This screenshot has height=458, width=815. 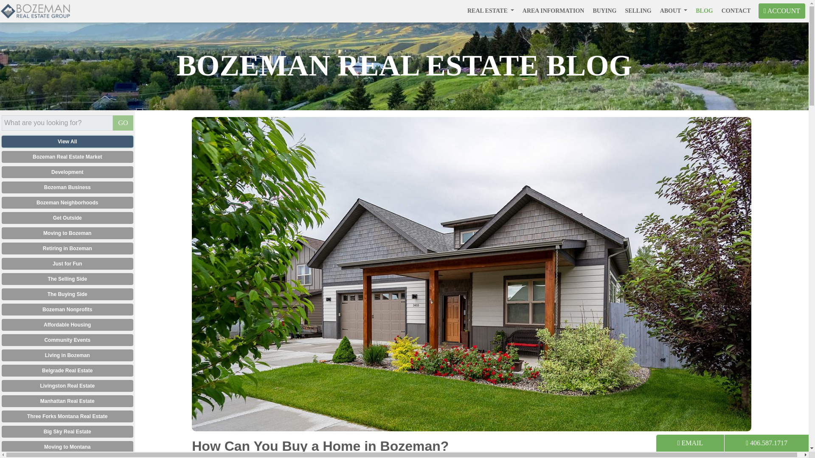 What do you see at coordinates (67, 340) in the screenshot?
I see `Community Events` at bounding box center [67, 340].